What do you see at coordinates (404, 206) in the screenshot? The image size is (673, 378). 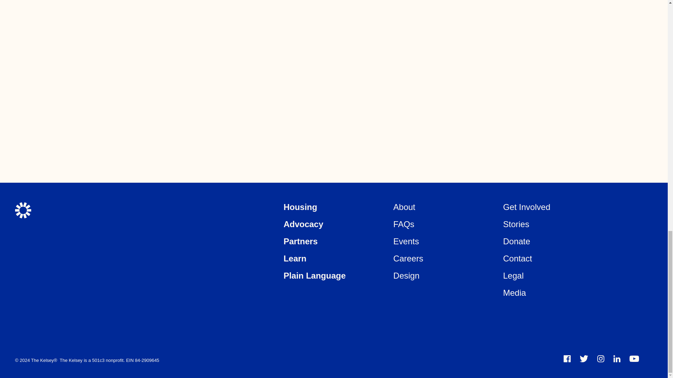 I see `About` at bounding box center [404, 206].